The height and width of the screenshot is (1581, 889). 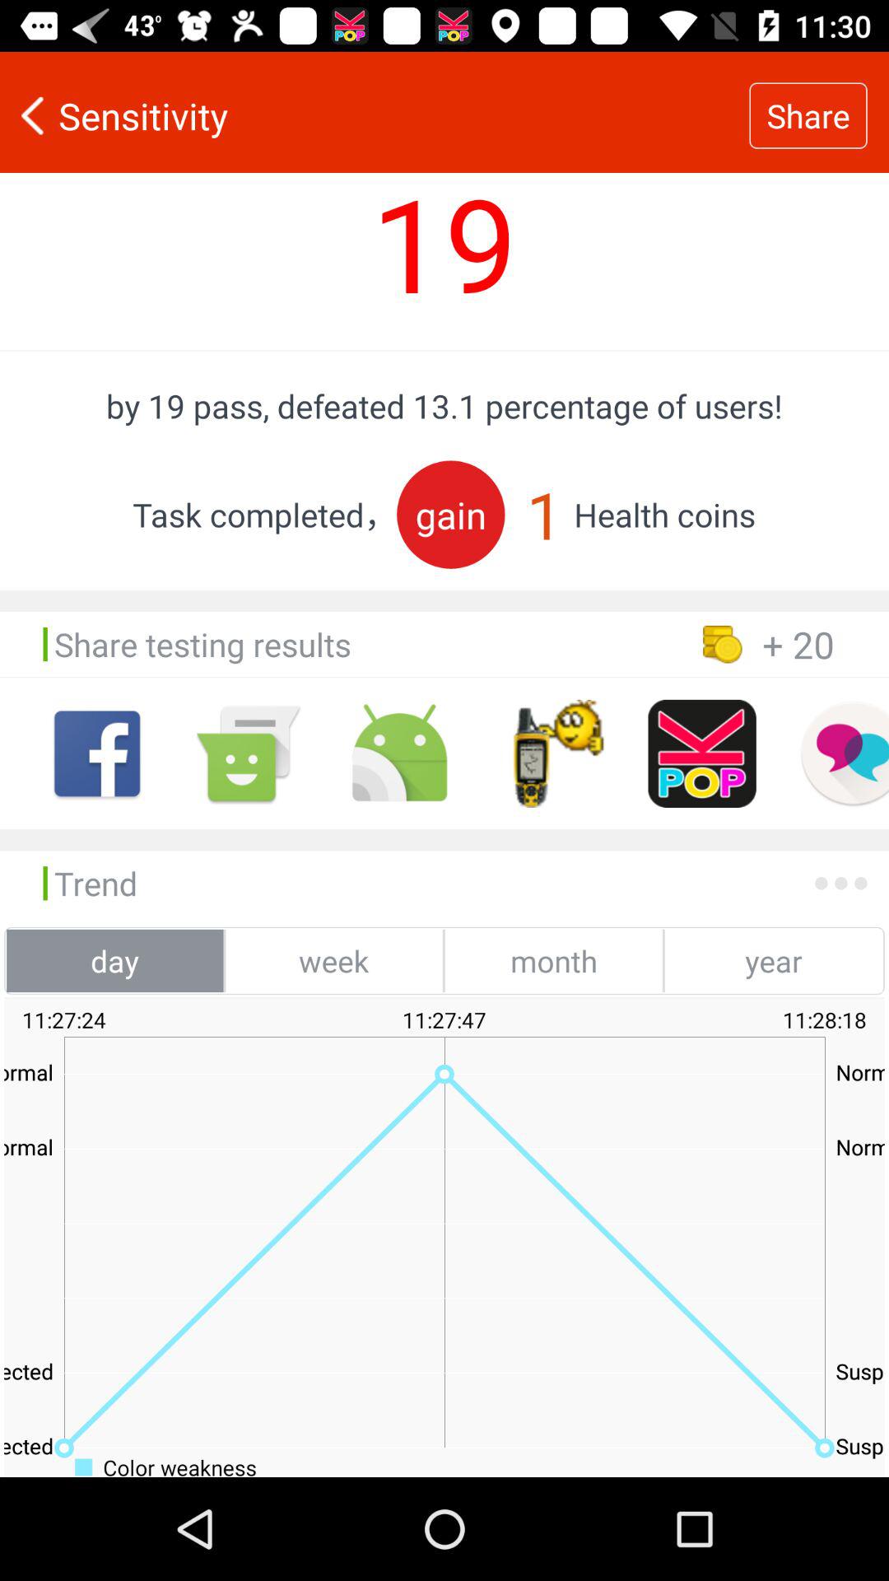 I want to click on choose week item, so click(x=334, y=960).